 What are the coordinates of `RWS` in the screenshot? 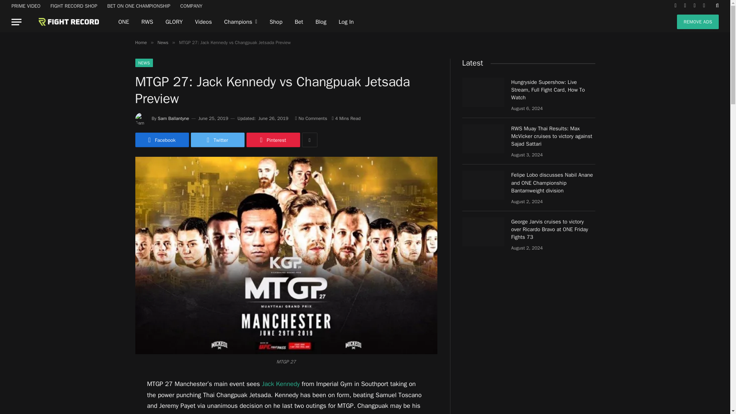 It's located at (147, 22).